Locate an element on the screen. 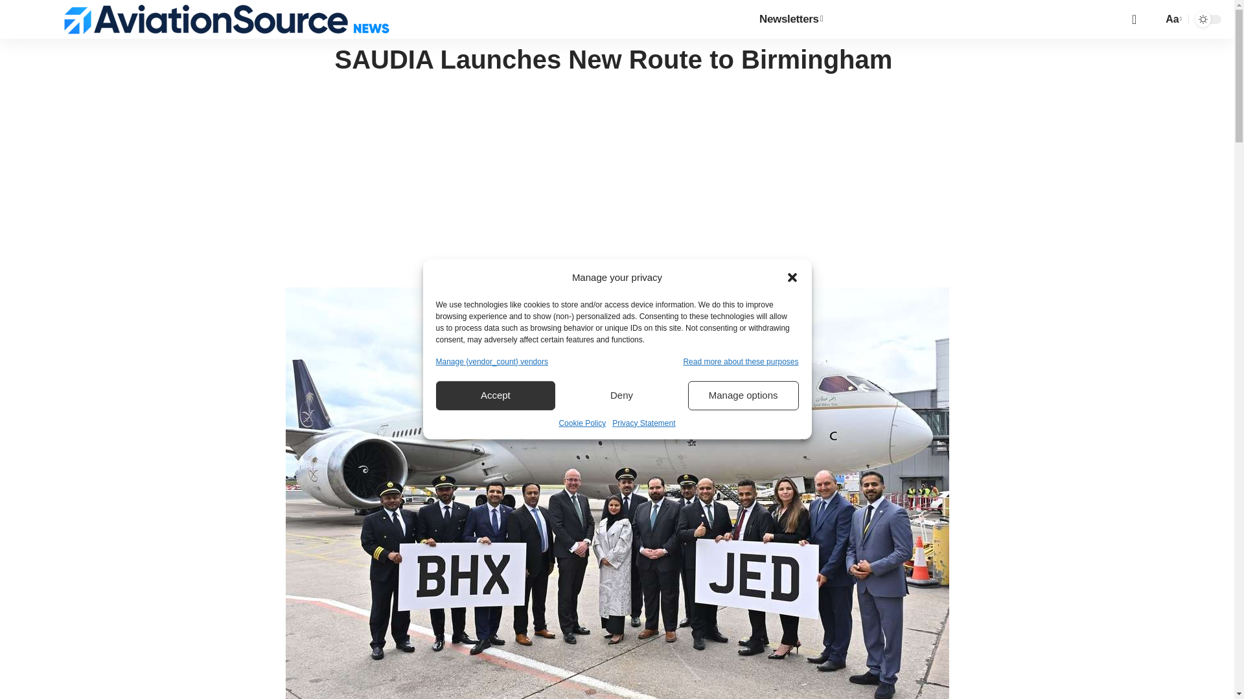 This screenshot has height=699, width=1244. Newsletters is located at coordinates (790, 19).